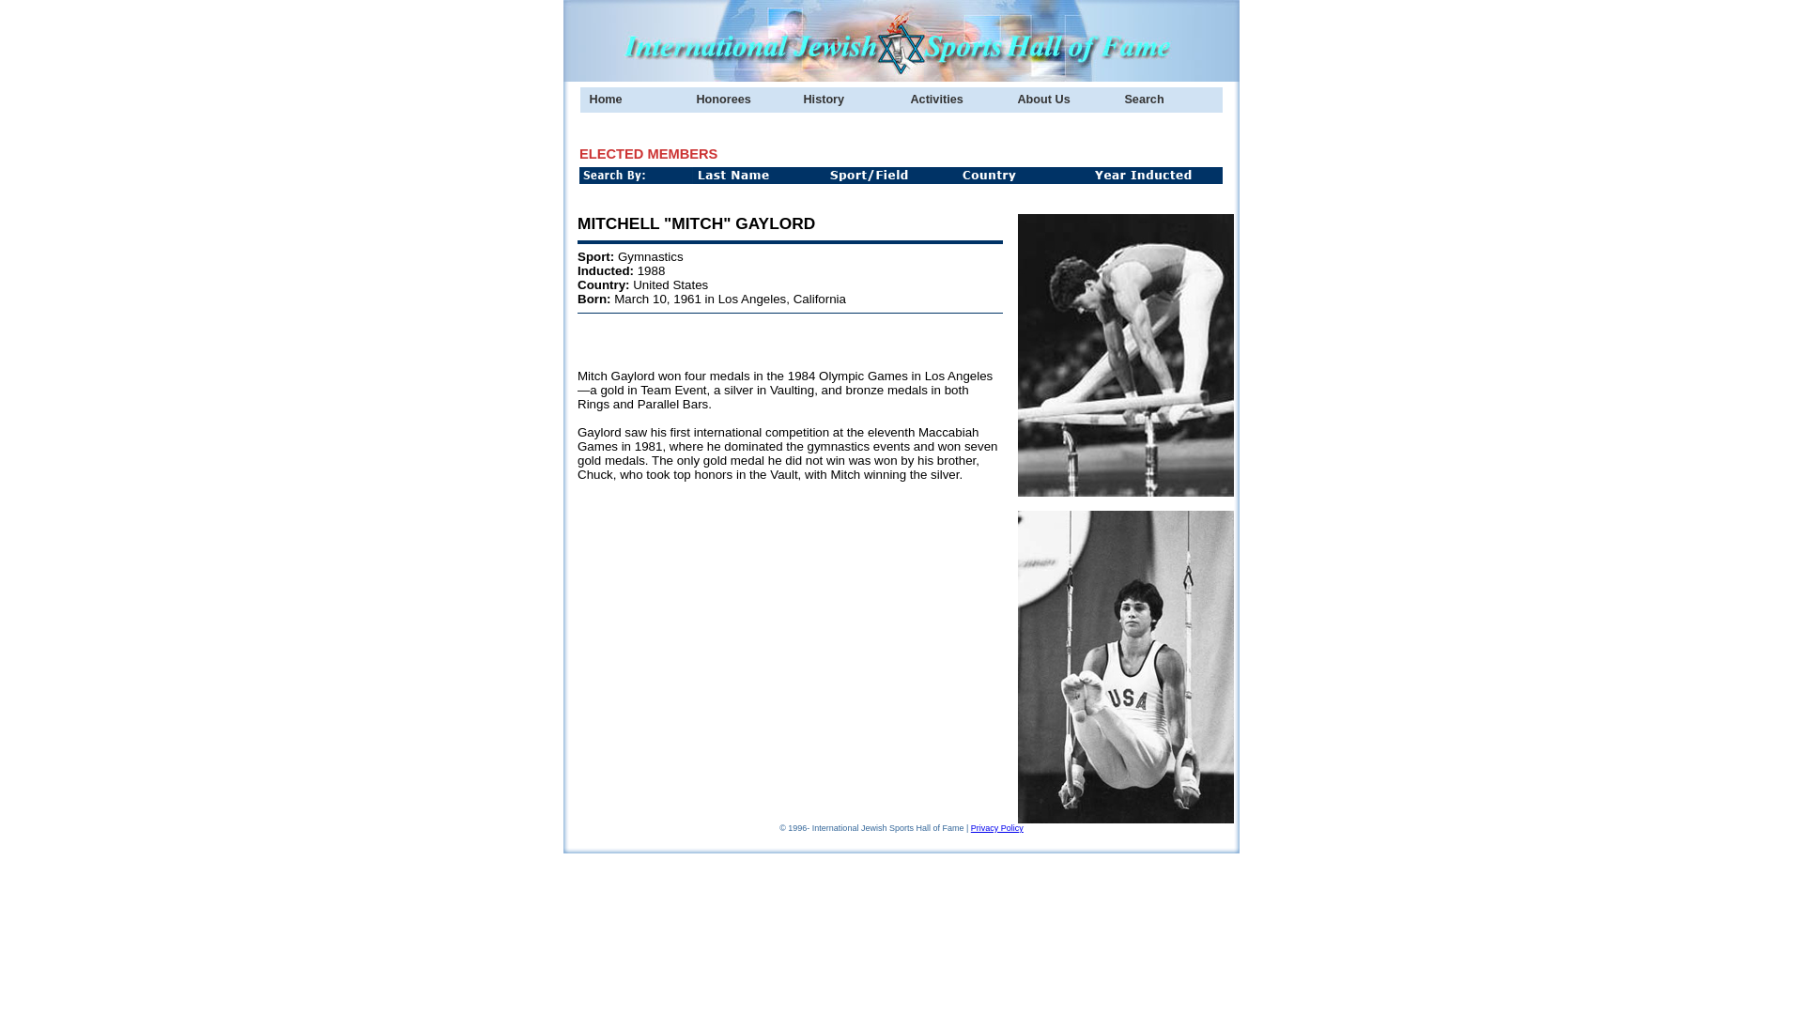 The width and height of the screenshot is (1803, 1014). What do you see at coordinates (848, 100) in the screenshot?
I see `History` at bounding box center [848, 100].